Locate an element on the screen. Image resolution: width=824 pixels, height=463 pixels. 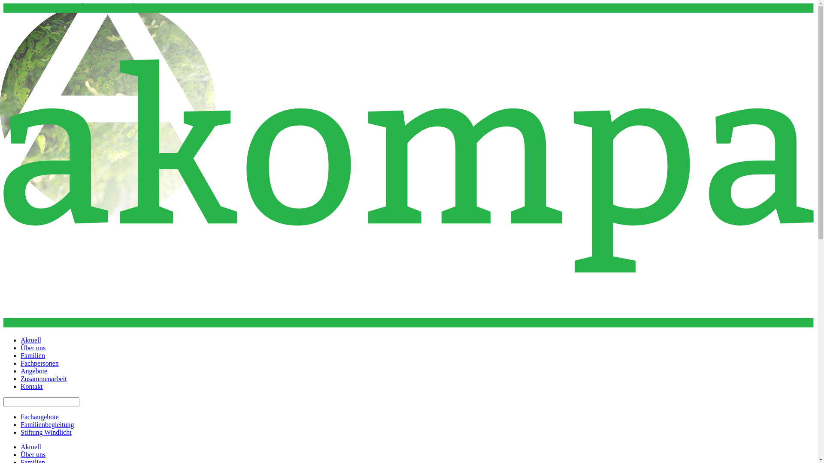
Fachangebote is located at coordinates (39, 417).